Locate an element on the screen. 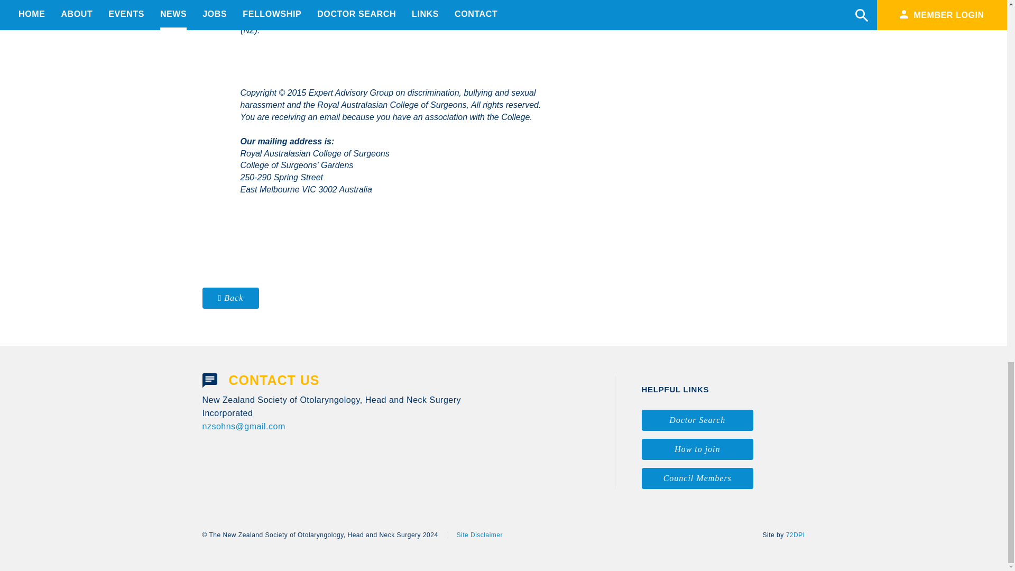  How to join is located at coordinates (698, 449).